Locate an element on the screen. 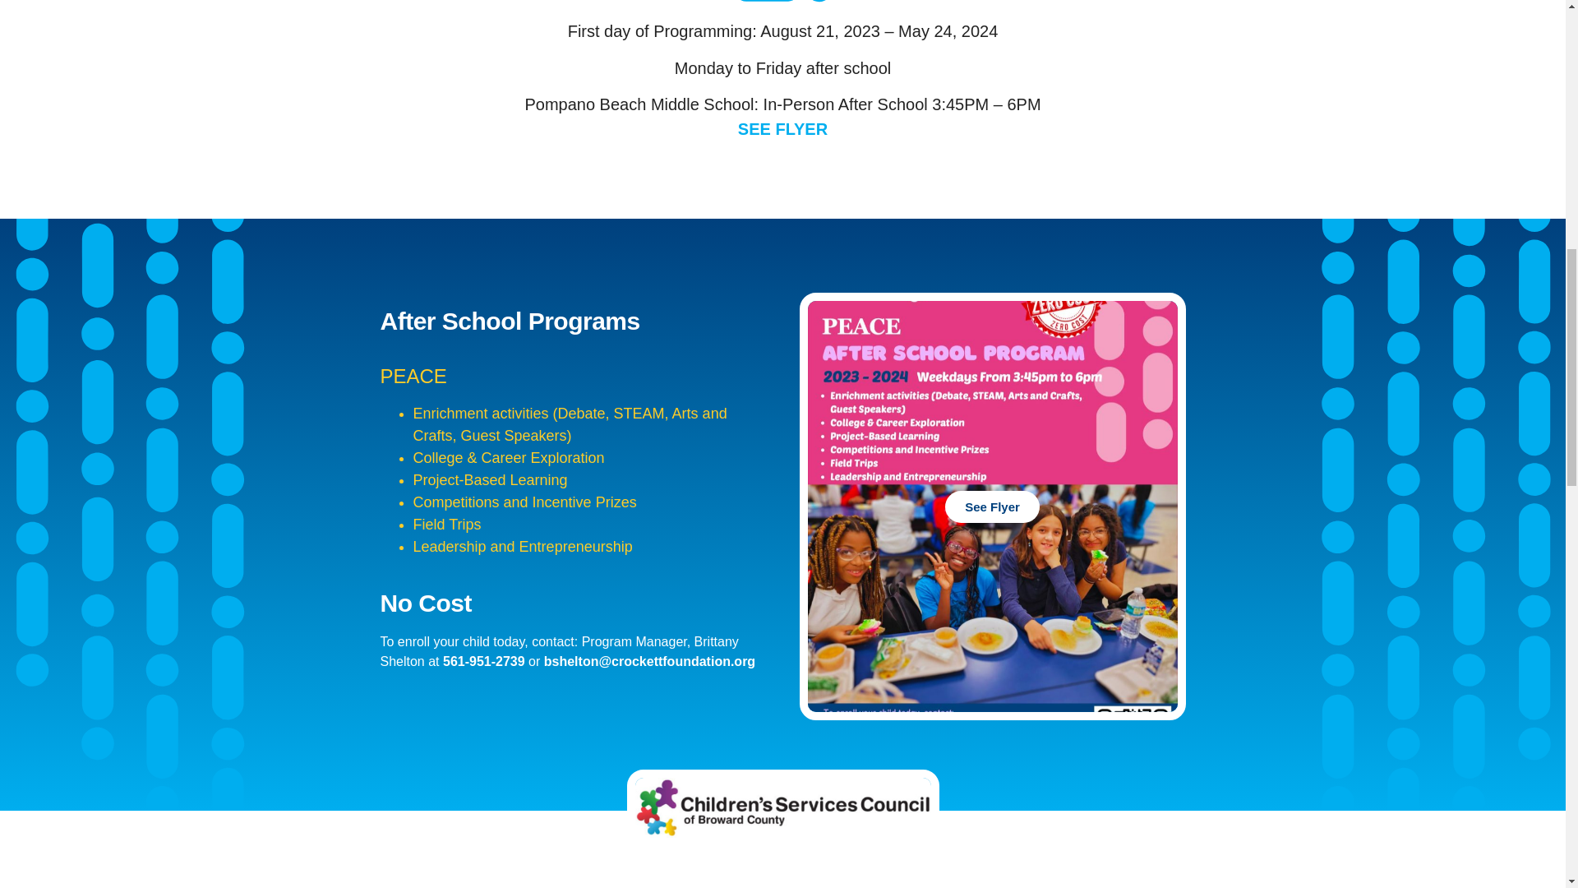 The width and height of the screenshot is (1578, 888). SEE FLYER is located at coordinates (782, 128).